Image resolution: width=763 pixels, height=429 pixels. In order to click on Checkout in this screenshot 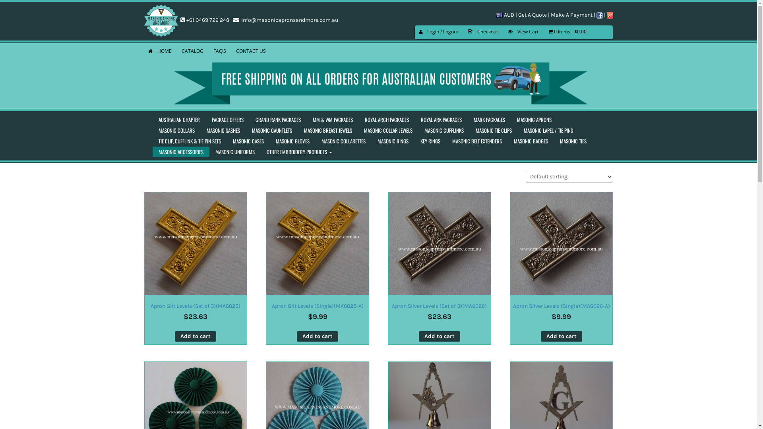, I will do `click(483, 33)`.